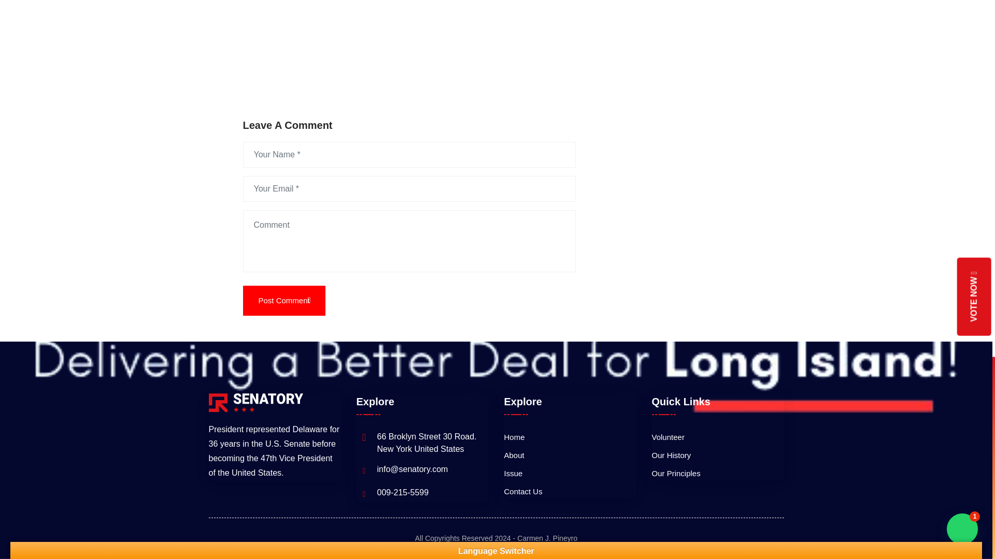 The width and height of the screenshot is (995, 559). Describe the element at coordinates (466, 43) in the screenshot. I see `Google maps iframe displaying the address to Grand Tower` at that location.